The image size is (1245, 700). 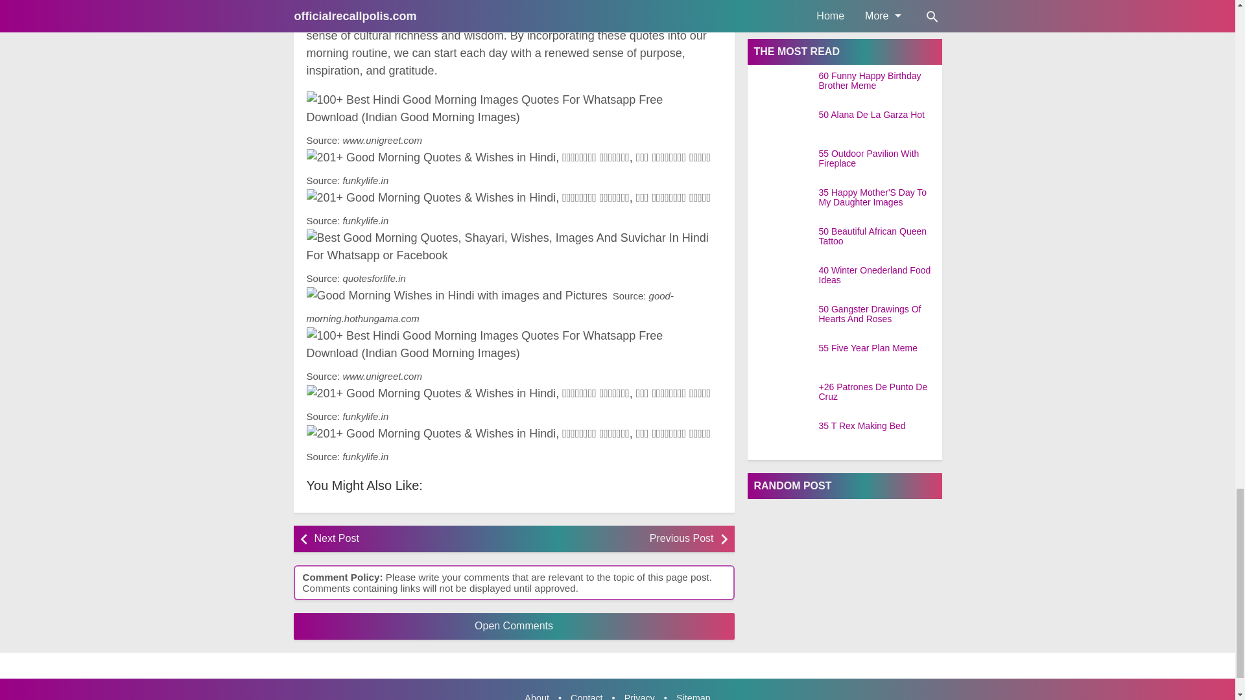 What do you see at coordinates (617, 539) in the screenshot?
I see `Previous Post` at bounding box center [617, 539].